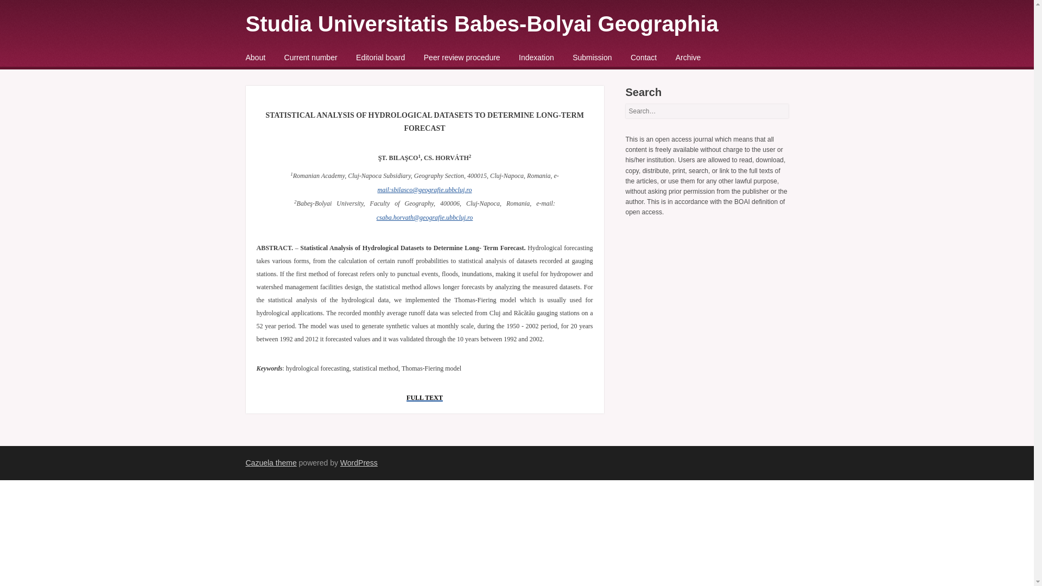  Describe the element at coordinates (311, 57) in the screenshot. I see `Current number` at that location.